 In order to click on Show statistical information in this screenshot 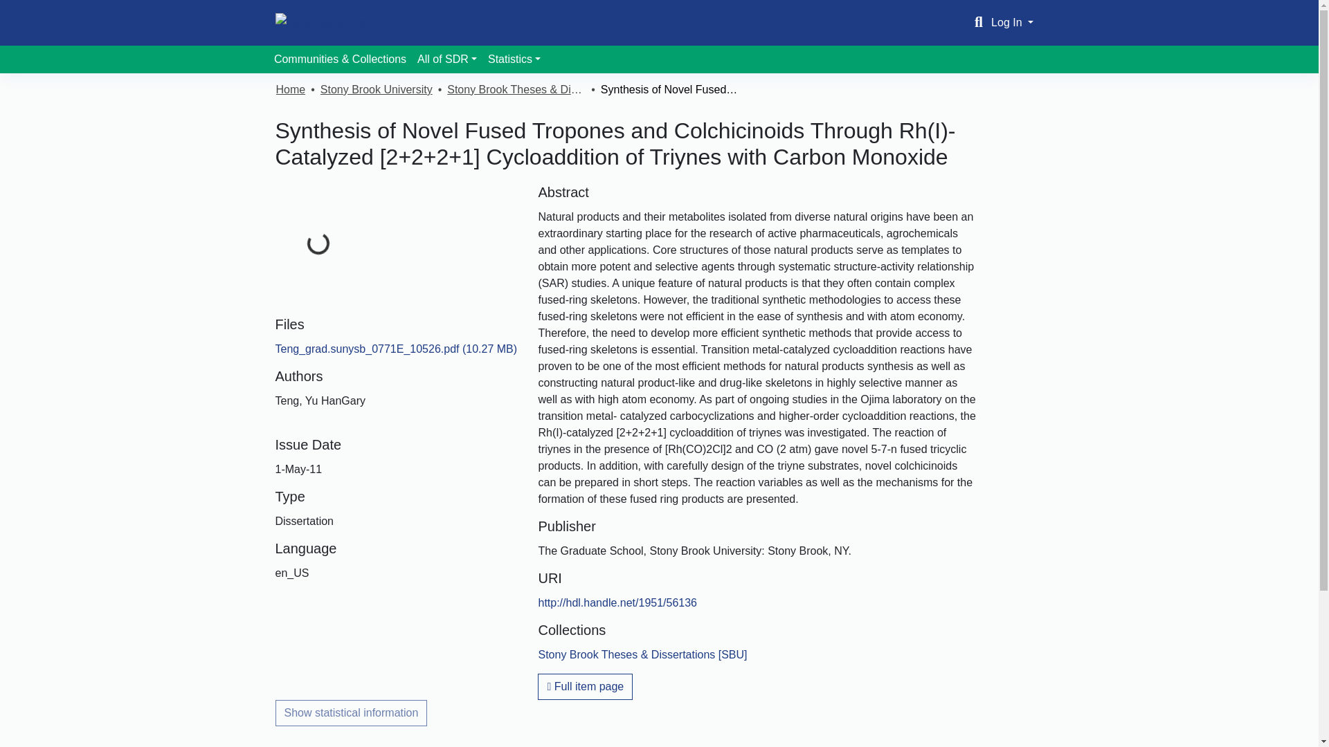, I will do `click(352, 712)`.